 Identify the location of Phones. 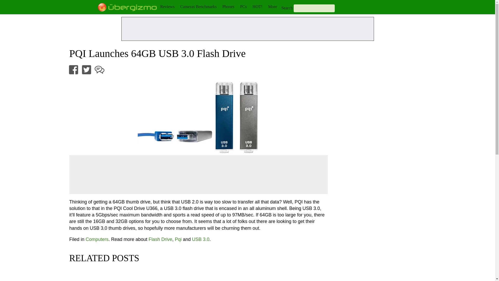
(228, 7).